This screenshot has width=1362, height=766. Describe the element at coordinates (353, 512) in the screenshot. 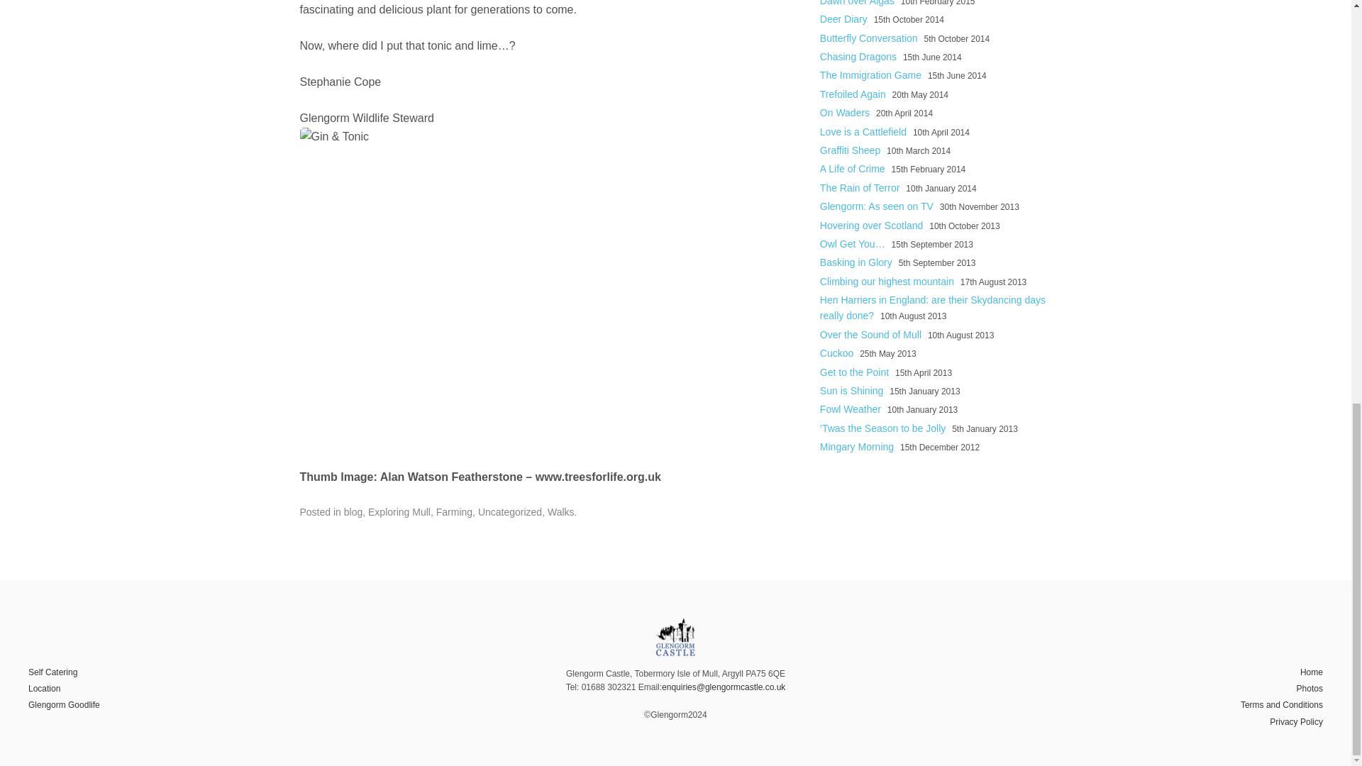

I see `blog` at that location.